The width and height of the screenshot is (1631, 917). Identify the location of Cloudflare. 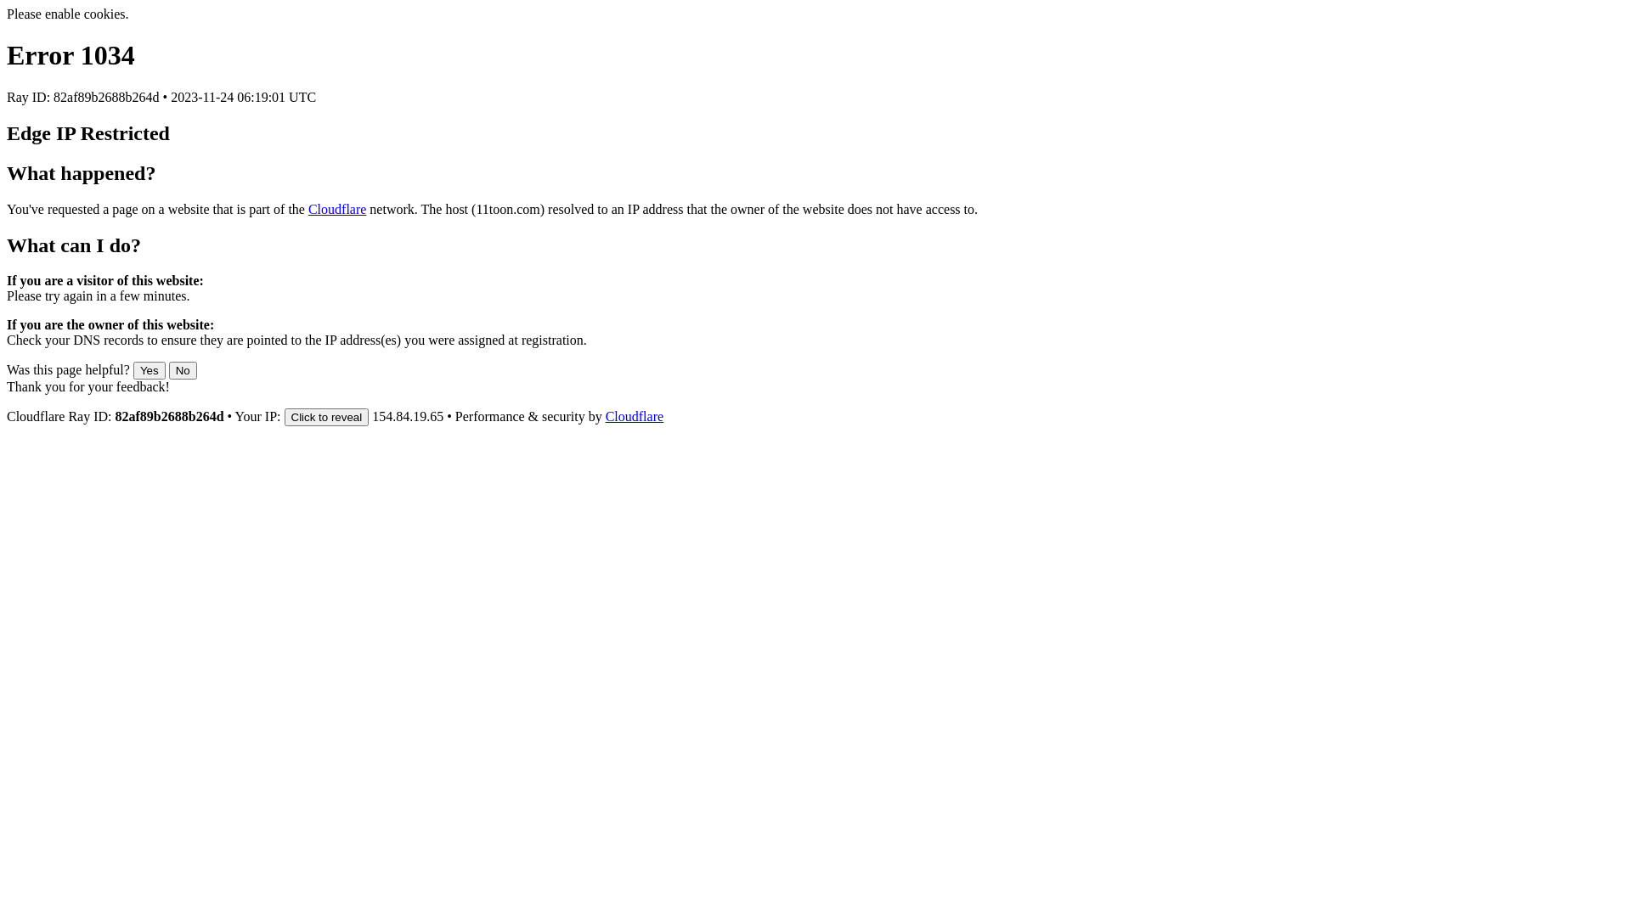
(635, 416).